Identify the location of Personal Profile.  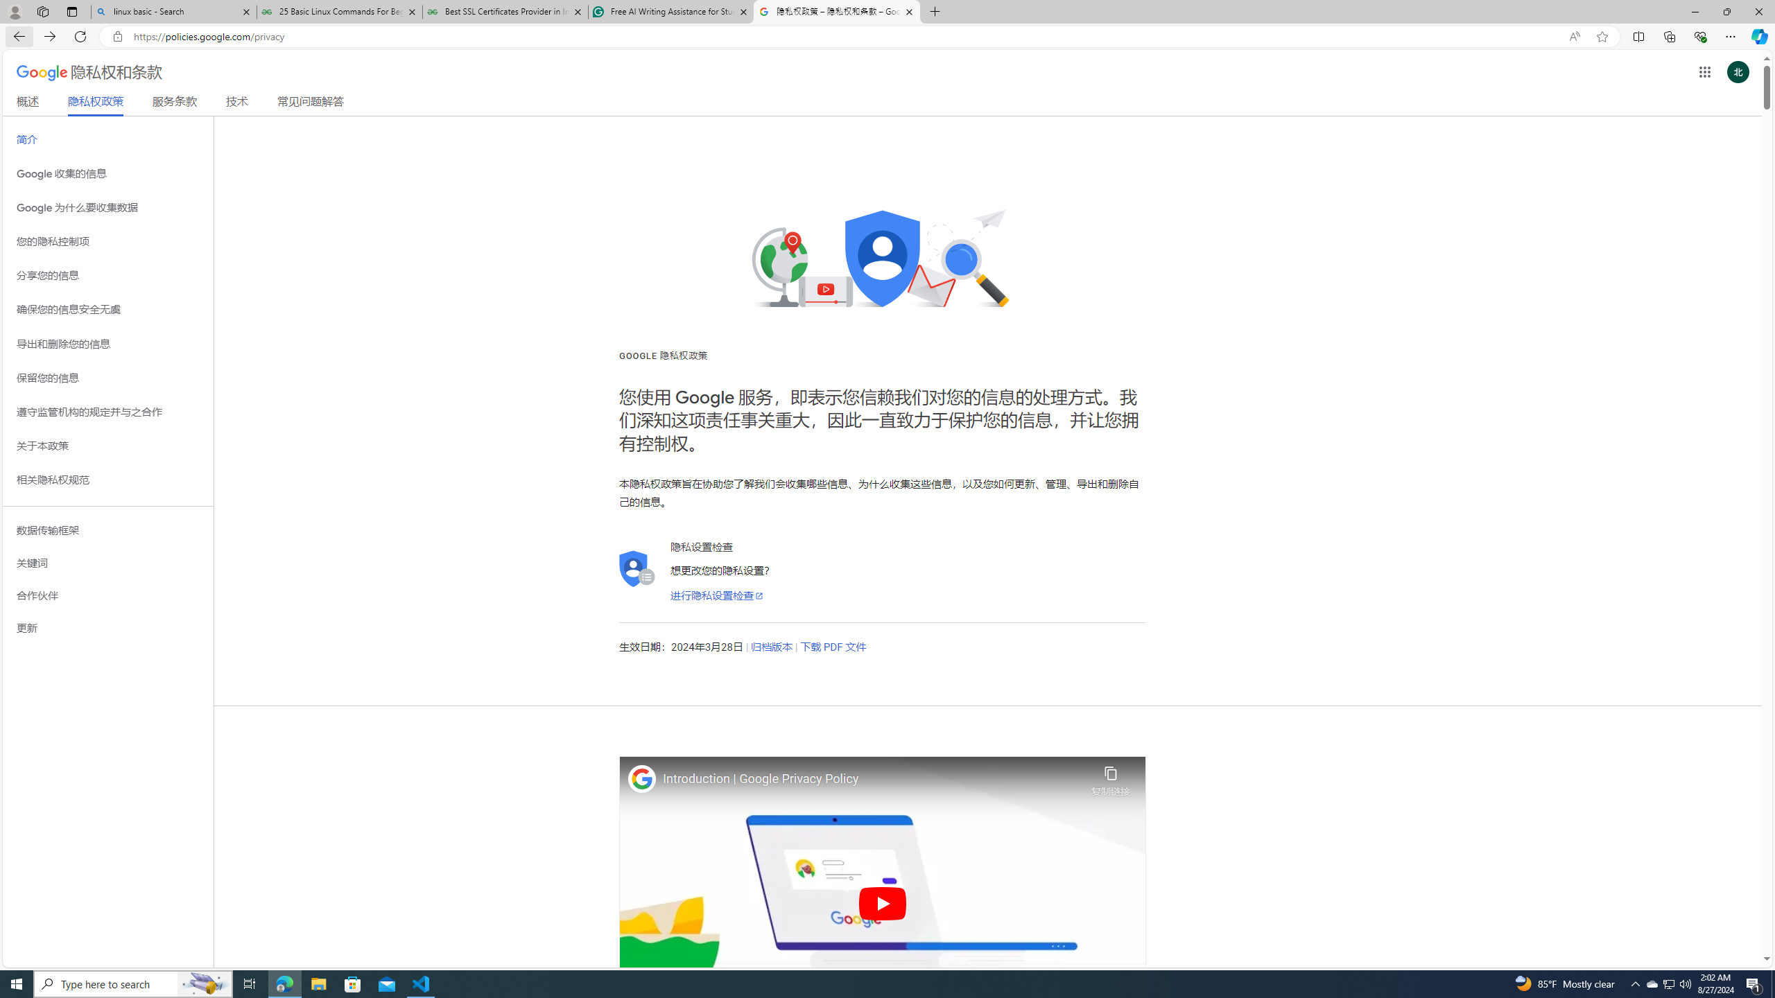
(15, 11).